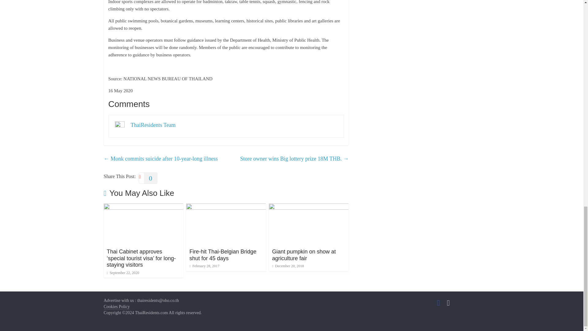  I want to click on September 22, 2020, so click(123, 273).